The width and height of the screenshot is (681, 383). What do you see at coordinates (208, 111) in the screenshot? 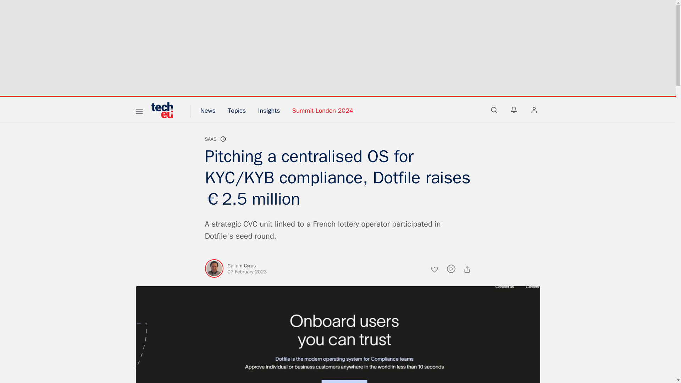
I see `News` at bounding box center [208, 111].